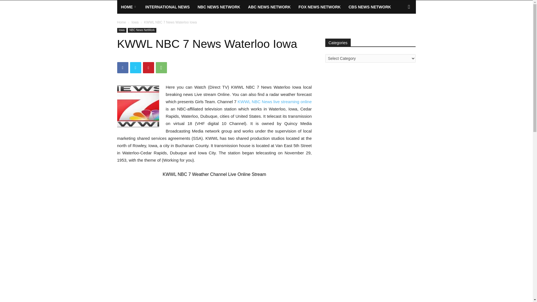 This screenshot has width=537, height=302. What do you see at coordinates (129, 7) in the screenshot?
I see `HOME` at bounding box center [129, 7].